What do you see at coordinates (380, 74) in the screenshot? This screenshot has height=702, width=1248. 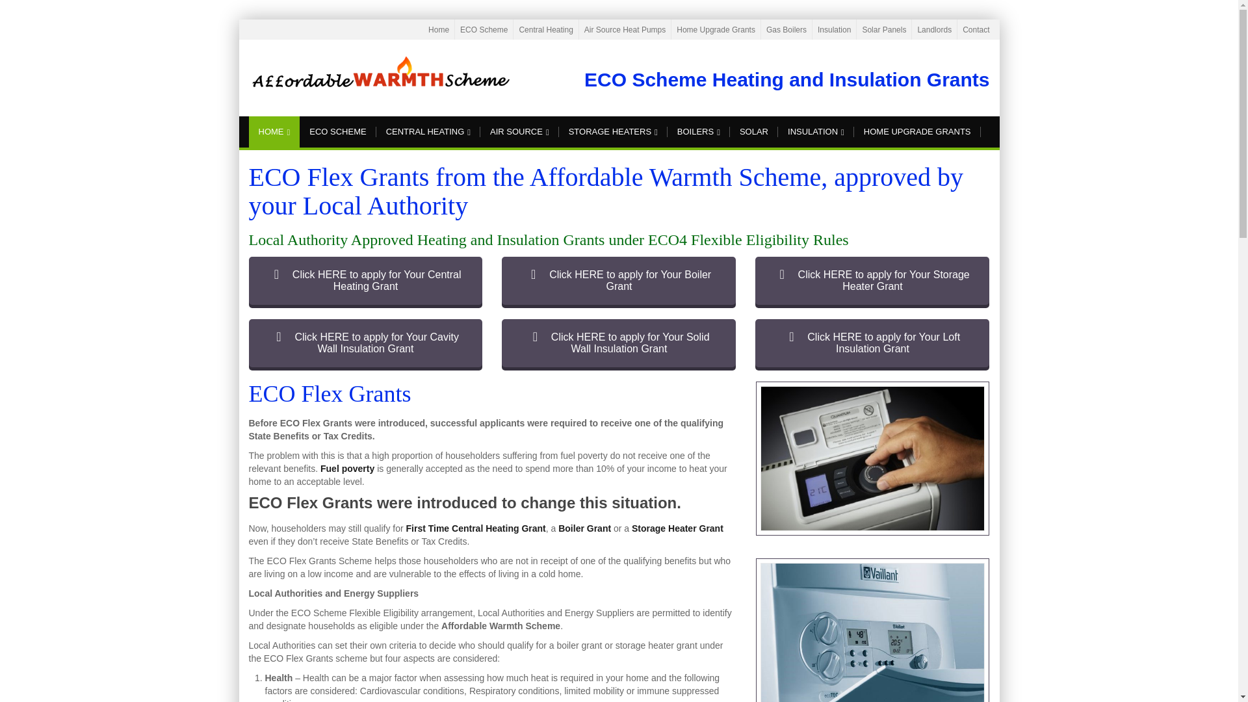 I see `Affordable Warmth Scheme` at bounding box center [380, 74].